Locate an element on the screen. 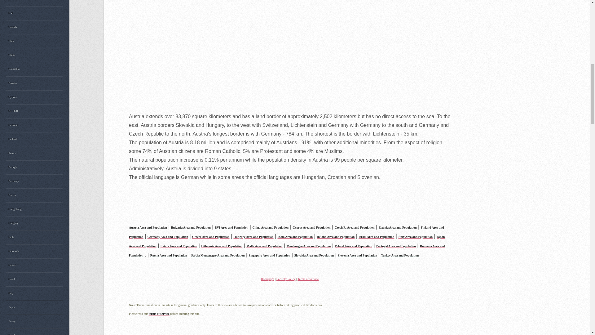 The height and width of the screenshot is (335, 595). Japan Population and territory figures is located at coordinates (287, 241).